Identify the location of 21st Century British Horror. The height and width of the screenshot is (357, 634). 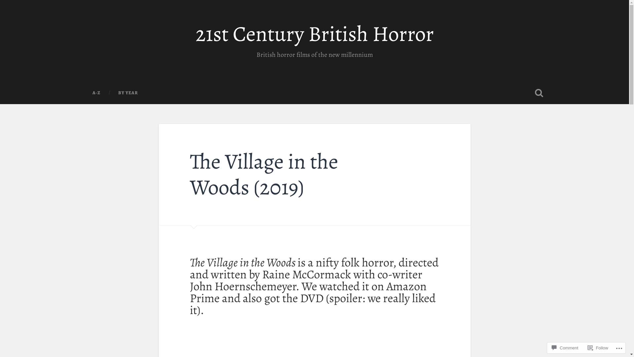
(315, 34).